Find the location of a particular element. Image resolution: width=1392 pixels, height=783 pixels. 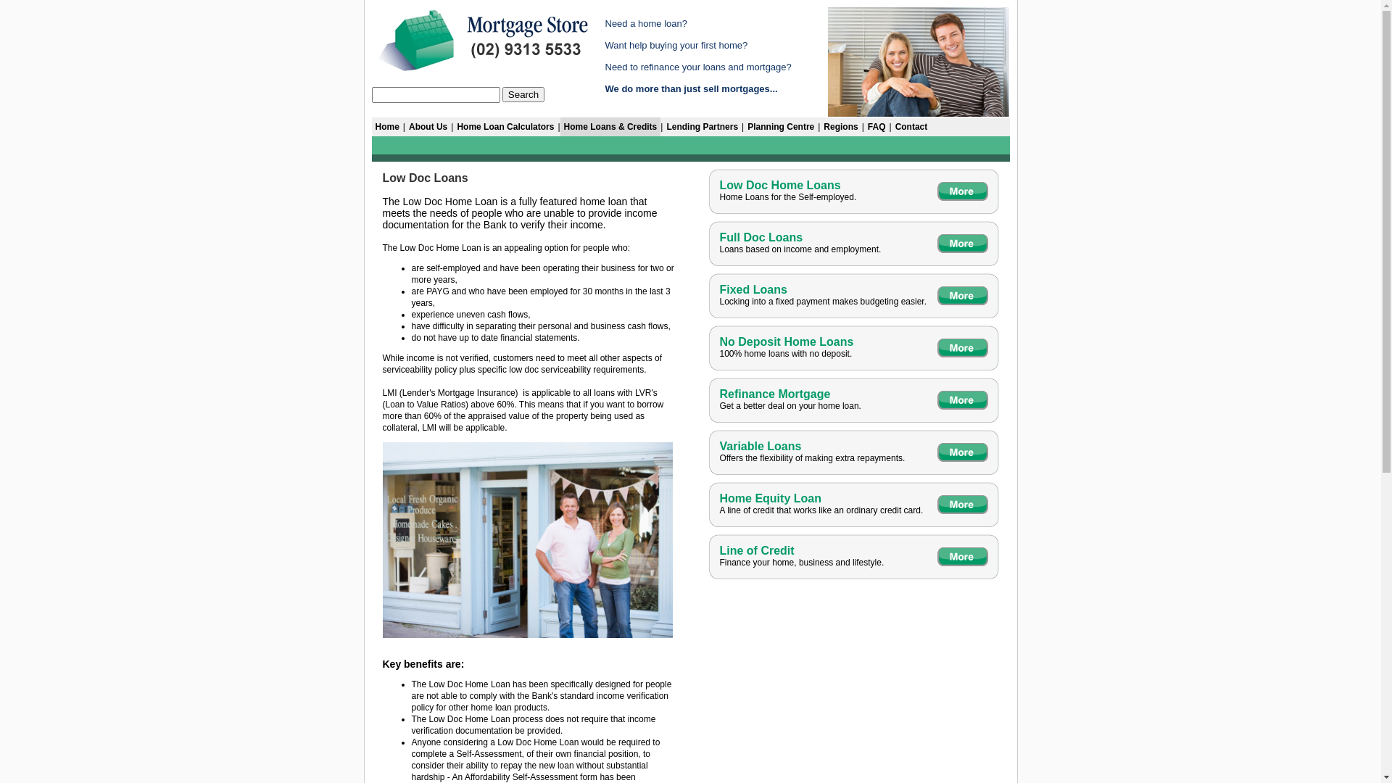

About Us is located at coordinates (428, 127).